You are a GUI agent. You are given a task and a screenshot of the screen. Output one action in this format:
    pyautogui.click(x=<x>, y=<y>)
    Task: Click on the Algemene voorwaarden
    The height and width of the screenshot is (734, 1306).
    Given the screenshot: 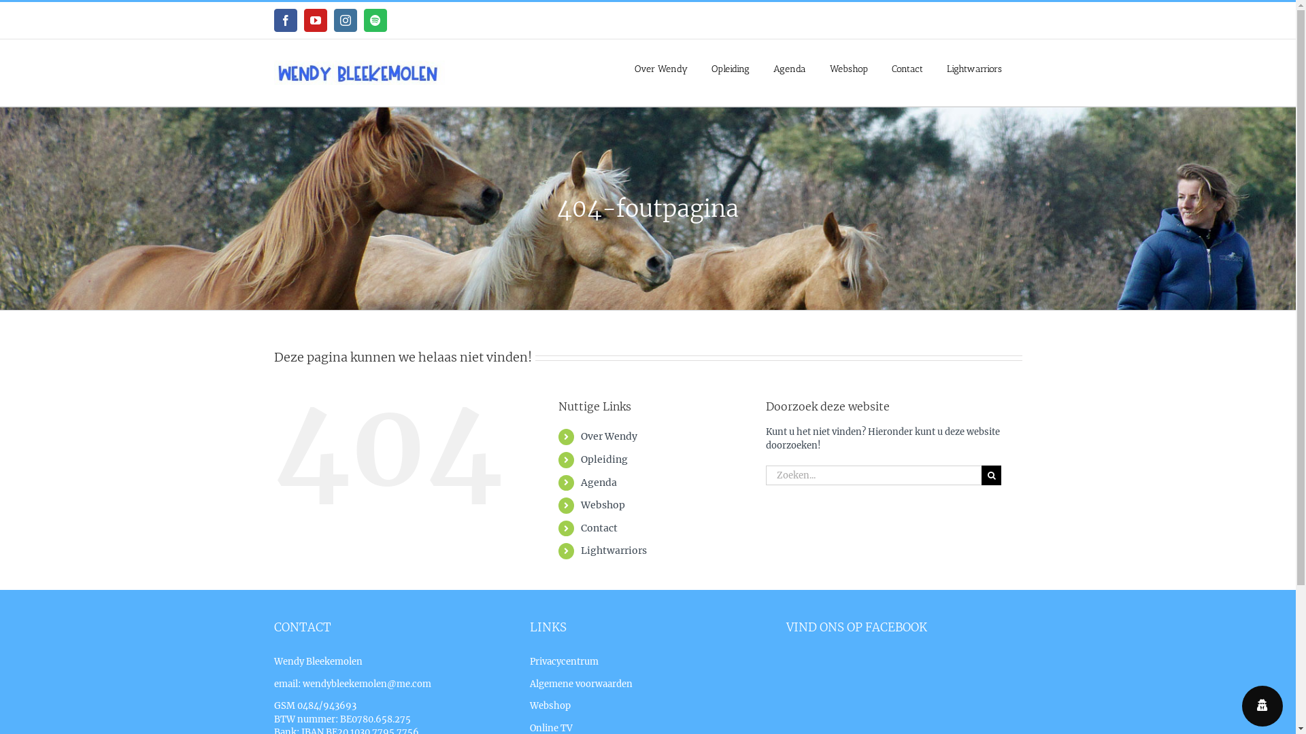 What is the action you would take?
    pyautogui.click(x=581, y=684)
    